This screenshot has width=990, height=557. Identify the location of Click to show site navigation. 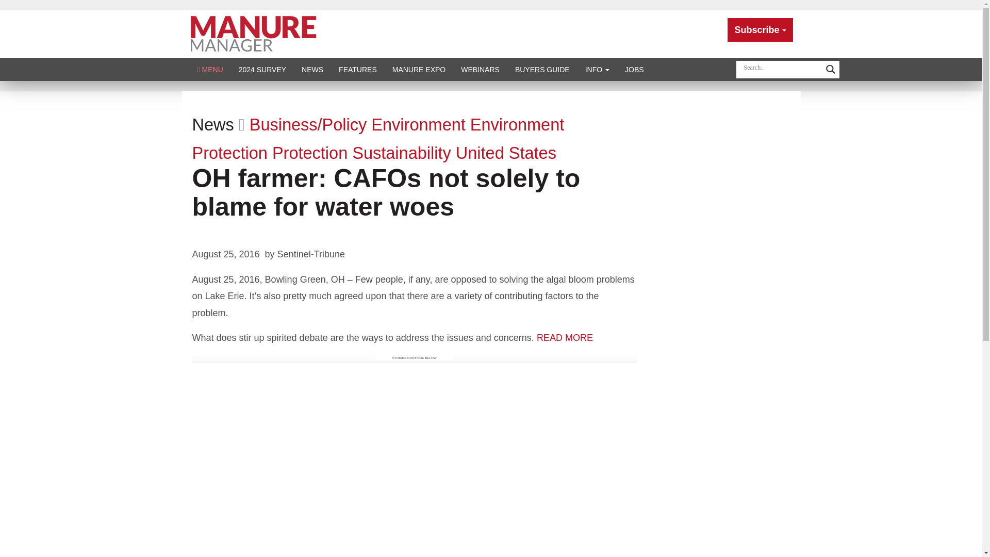
(210, 69).